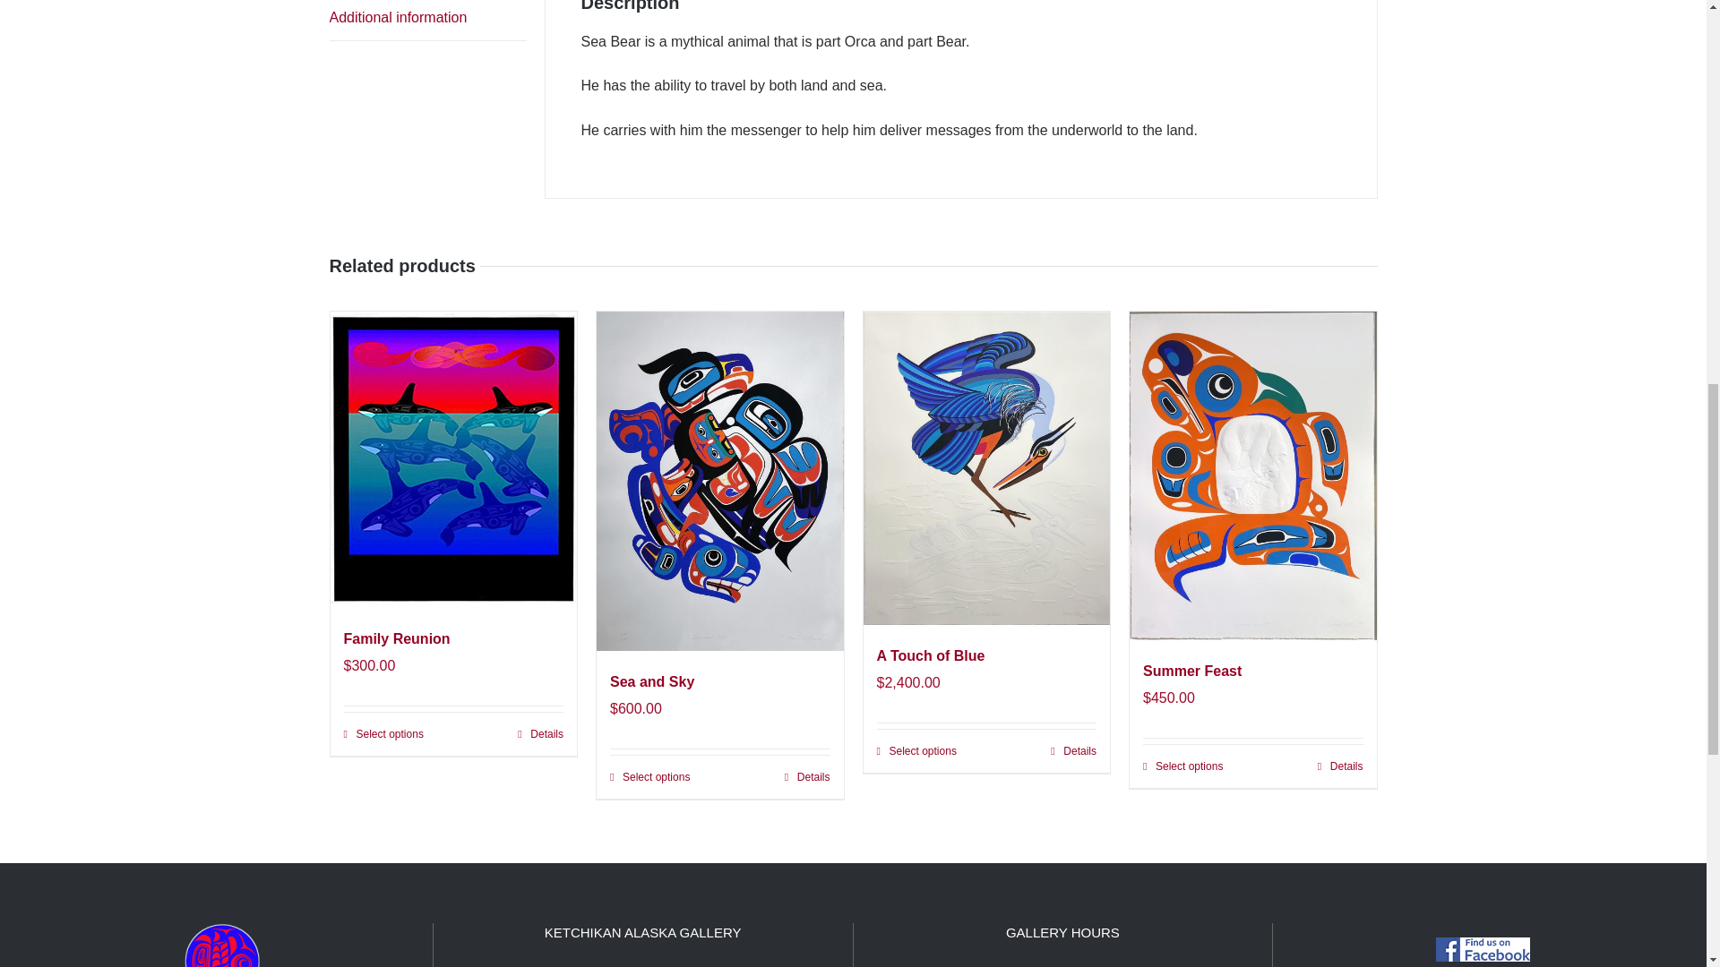 Image resolution: width=1720 pixels, height=967 pixels. Describe the element at coordinates (398, 639) in the screenshot. I see `Family Reunion` at that location.